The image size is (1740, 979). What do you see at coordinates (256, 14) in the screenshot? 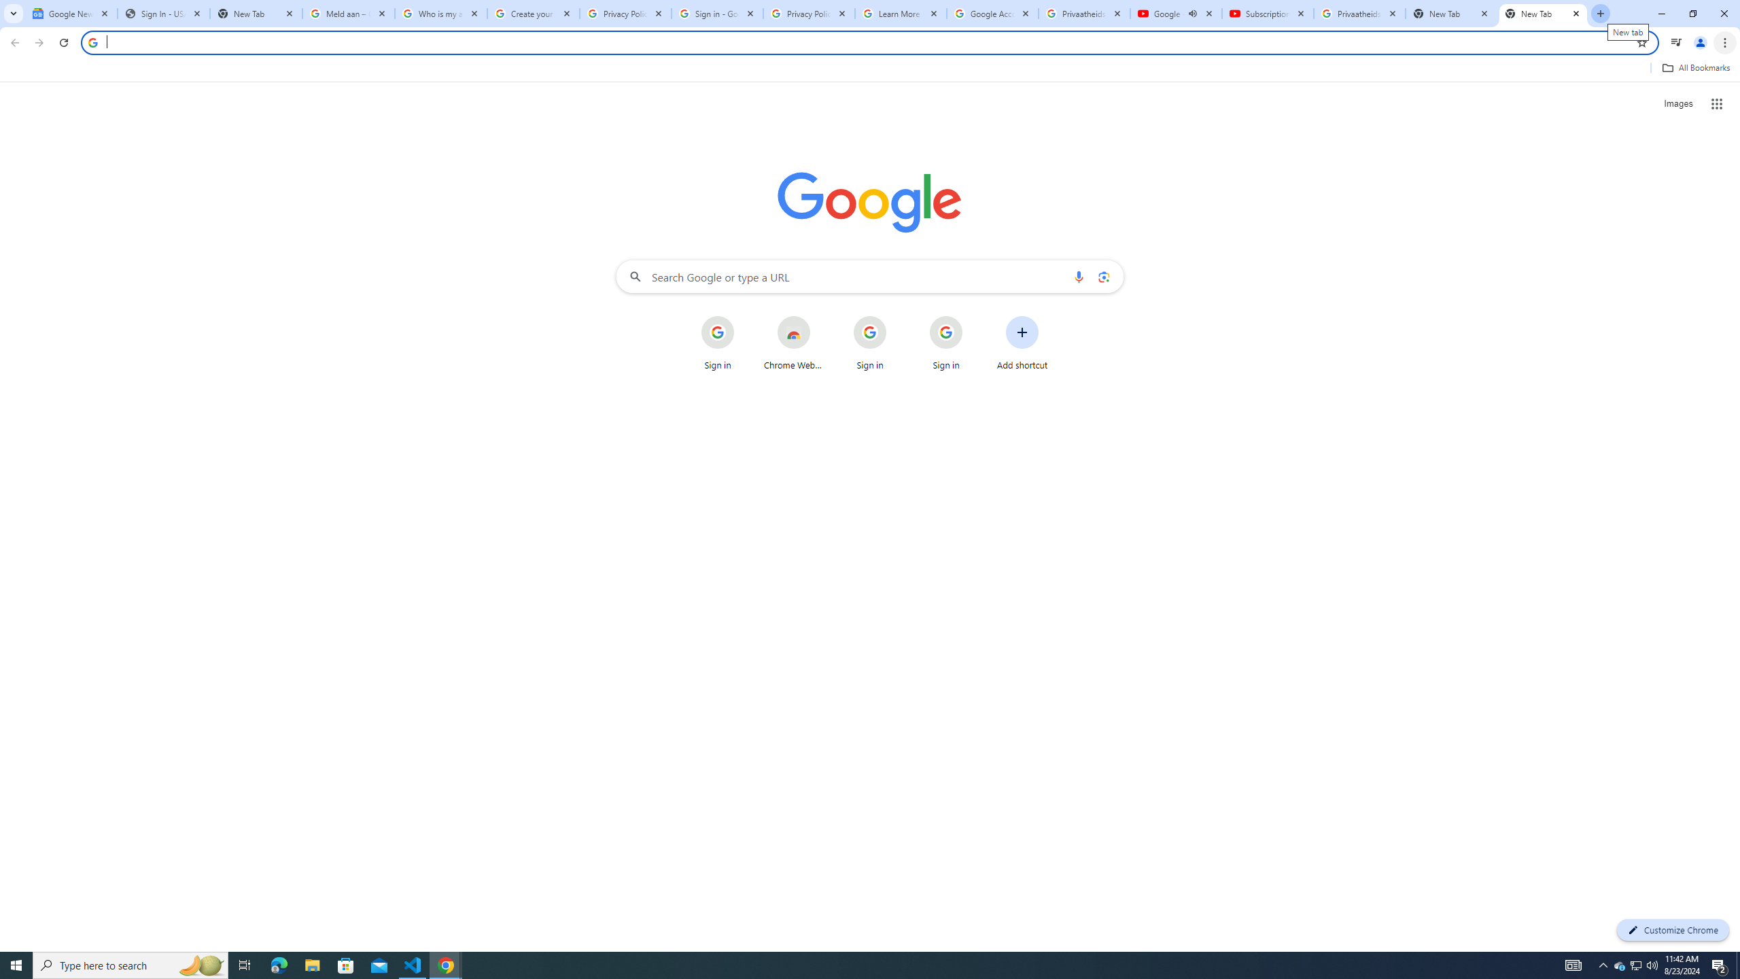
I see `New Tab` at bounding box center [256, 14].